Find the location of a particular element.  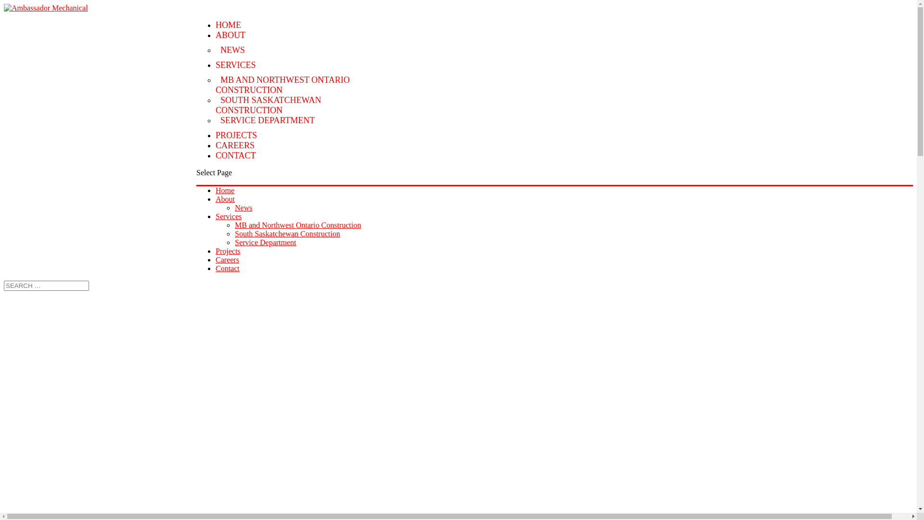

MB and Northwest Ontario Construction is located at coordinates (298, 225).